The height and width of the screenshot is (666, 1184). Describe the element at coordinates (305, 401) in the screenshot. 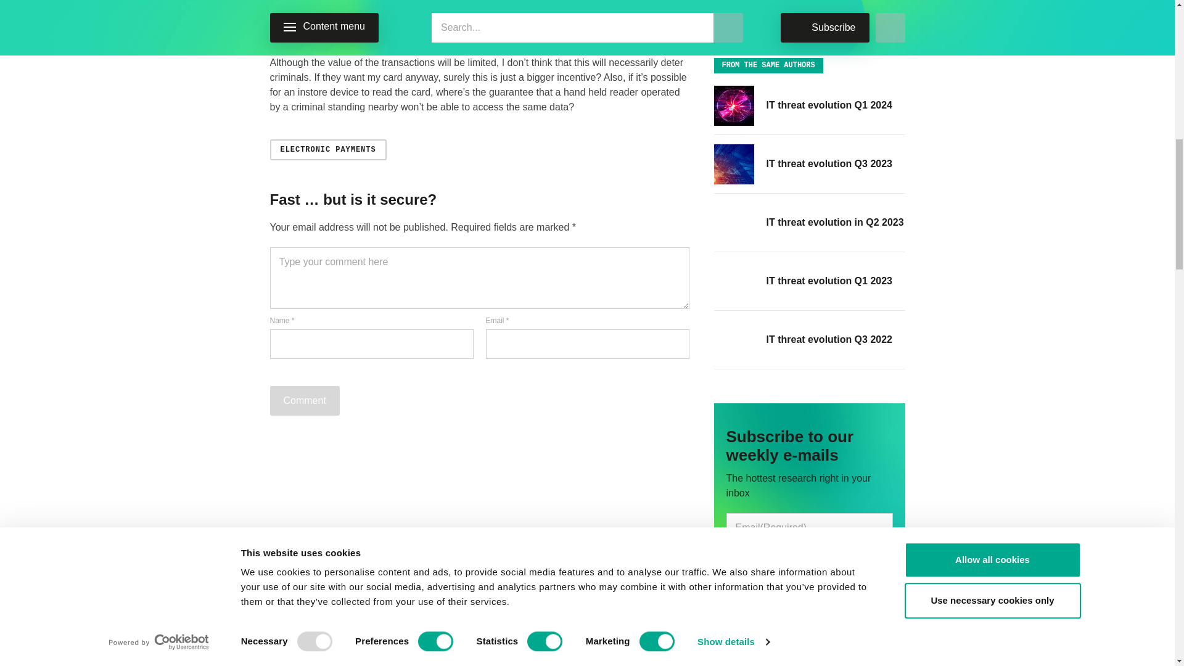

I see `Comment` at that location.